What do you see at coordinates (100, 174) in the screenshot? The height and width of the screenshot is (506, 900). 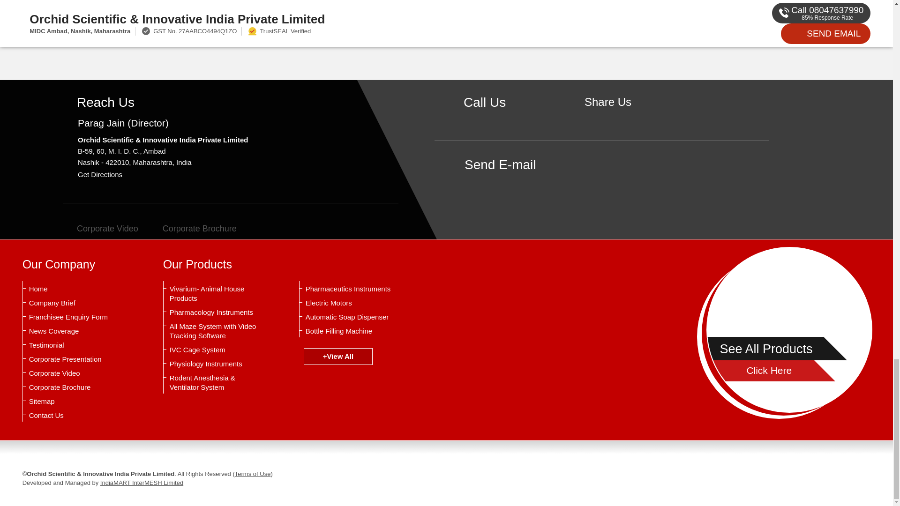 I see `Get Directions` at bounding box center [100, 174].